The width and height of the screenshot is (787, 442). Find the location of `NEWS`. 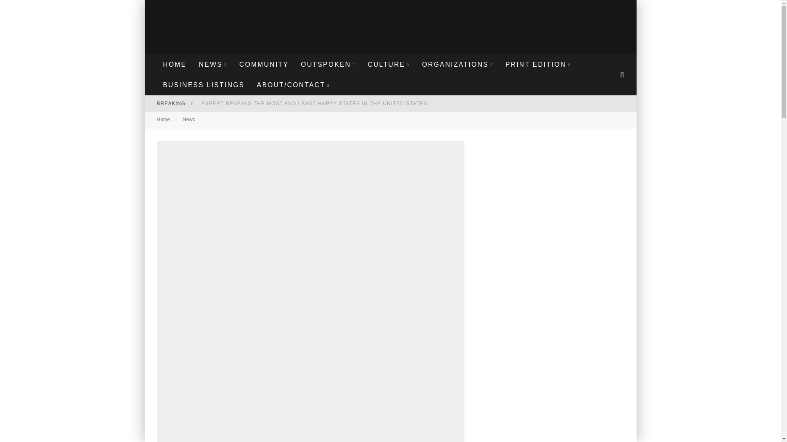

NEWS is located at coordinates (213, 64).